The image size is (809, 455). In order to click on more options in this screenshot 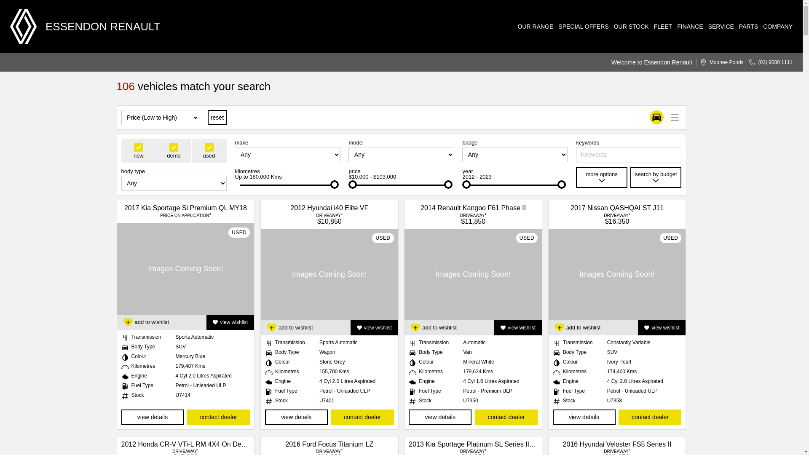, I will do `click(602, 178)`.